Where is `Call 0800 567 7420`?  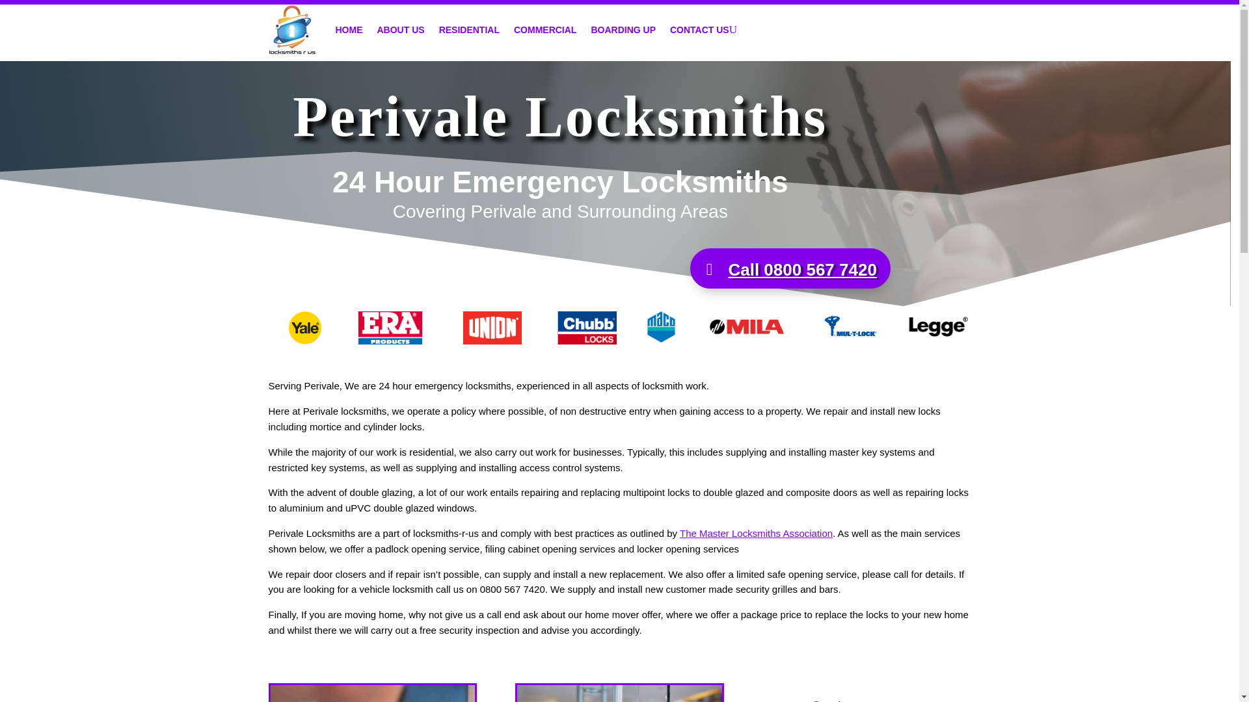
Call 0800 567 7420 is located at coordinates (790, 268).